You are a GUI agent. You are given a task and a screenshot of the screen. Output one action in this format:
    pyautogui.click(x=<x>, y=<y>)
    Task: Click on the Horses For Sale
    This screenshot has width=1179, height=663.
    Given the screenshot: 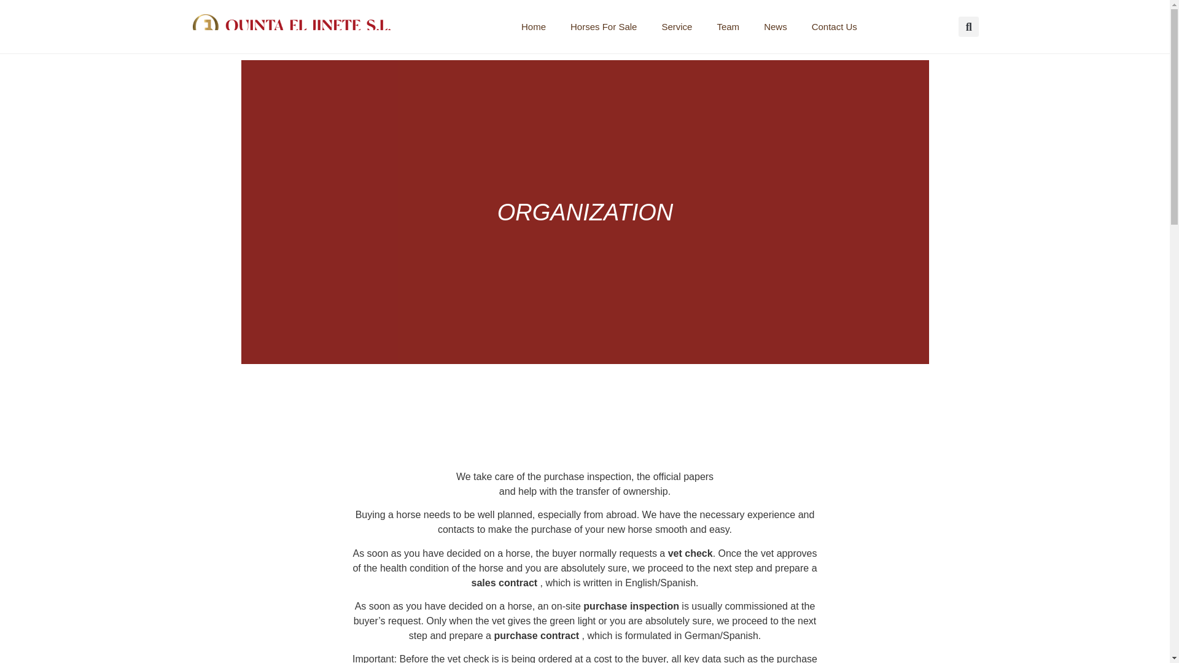 What is the action you would take?
    pyautogui.click(x=603, y=26)
    